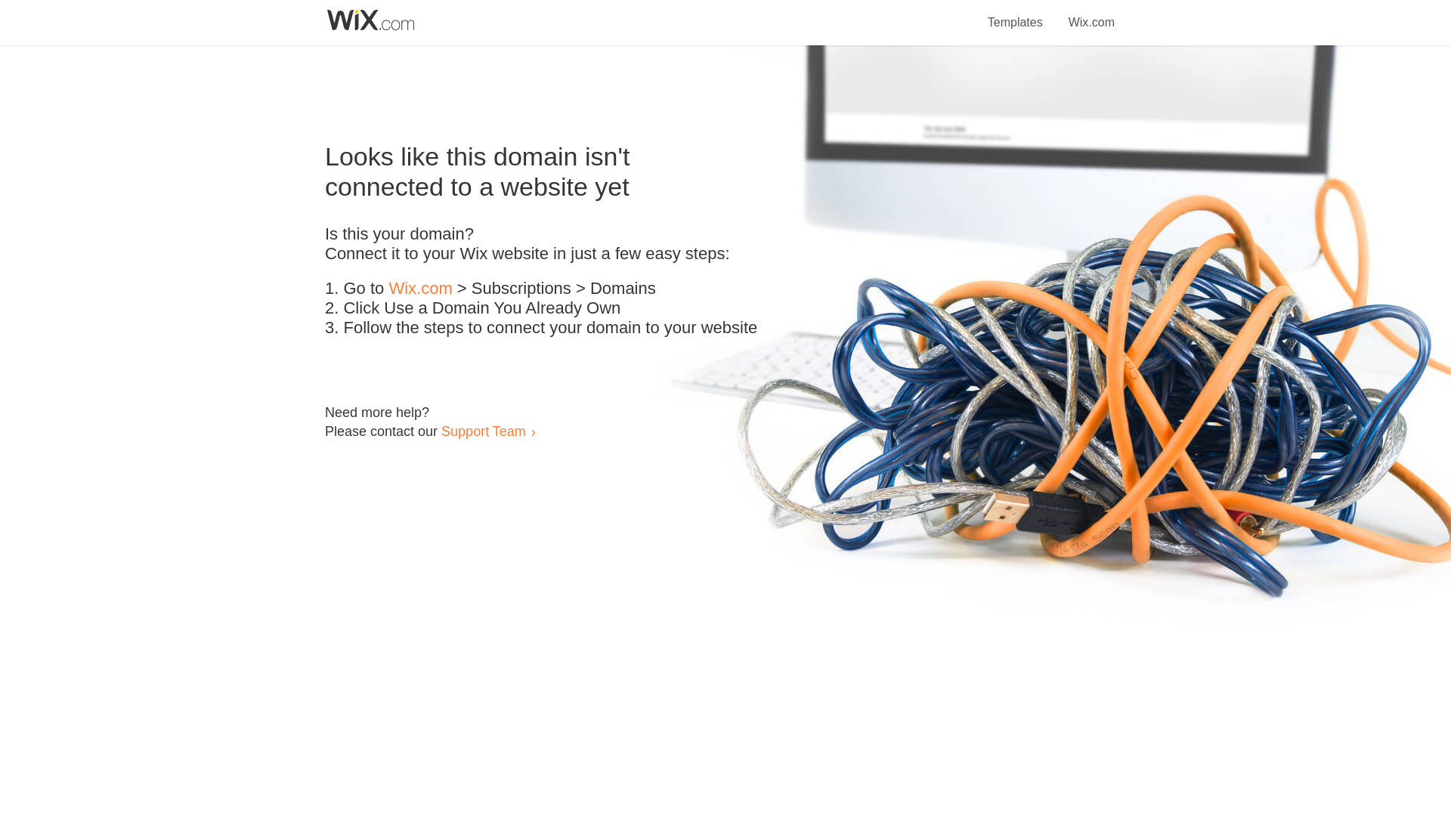 This screenshot has width=1451, height=816. What do you see at coordinates (420, 289) in the screenshot?
I see `Wix.com` at bounding box center [420, 289].